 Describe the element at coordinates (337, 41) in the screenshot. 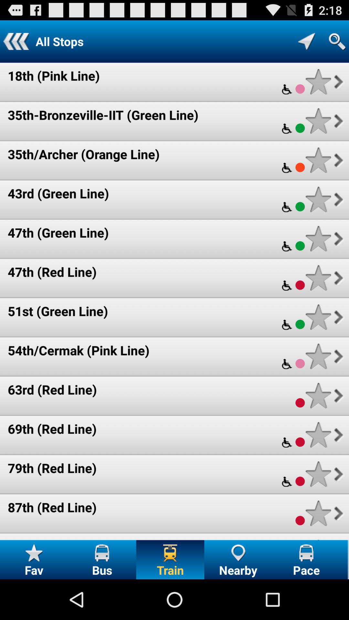

I see `to search` at that location.